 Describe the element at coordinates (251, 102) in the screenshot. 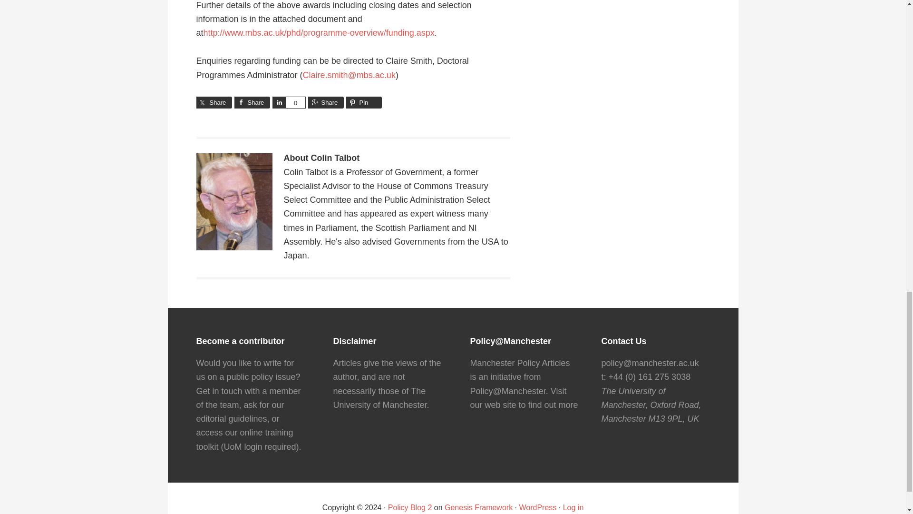

I see `Share` at that location.